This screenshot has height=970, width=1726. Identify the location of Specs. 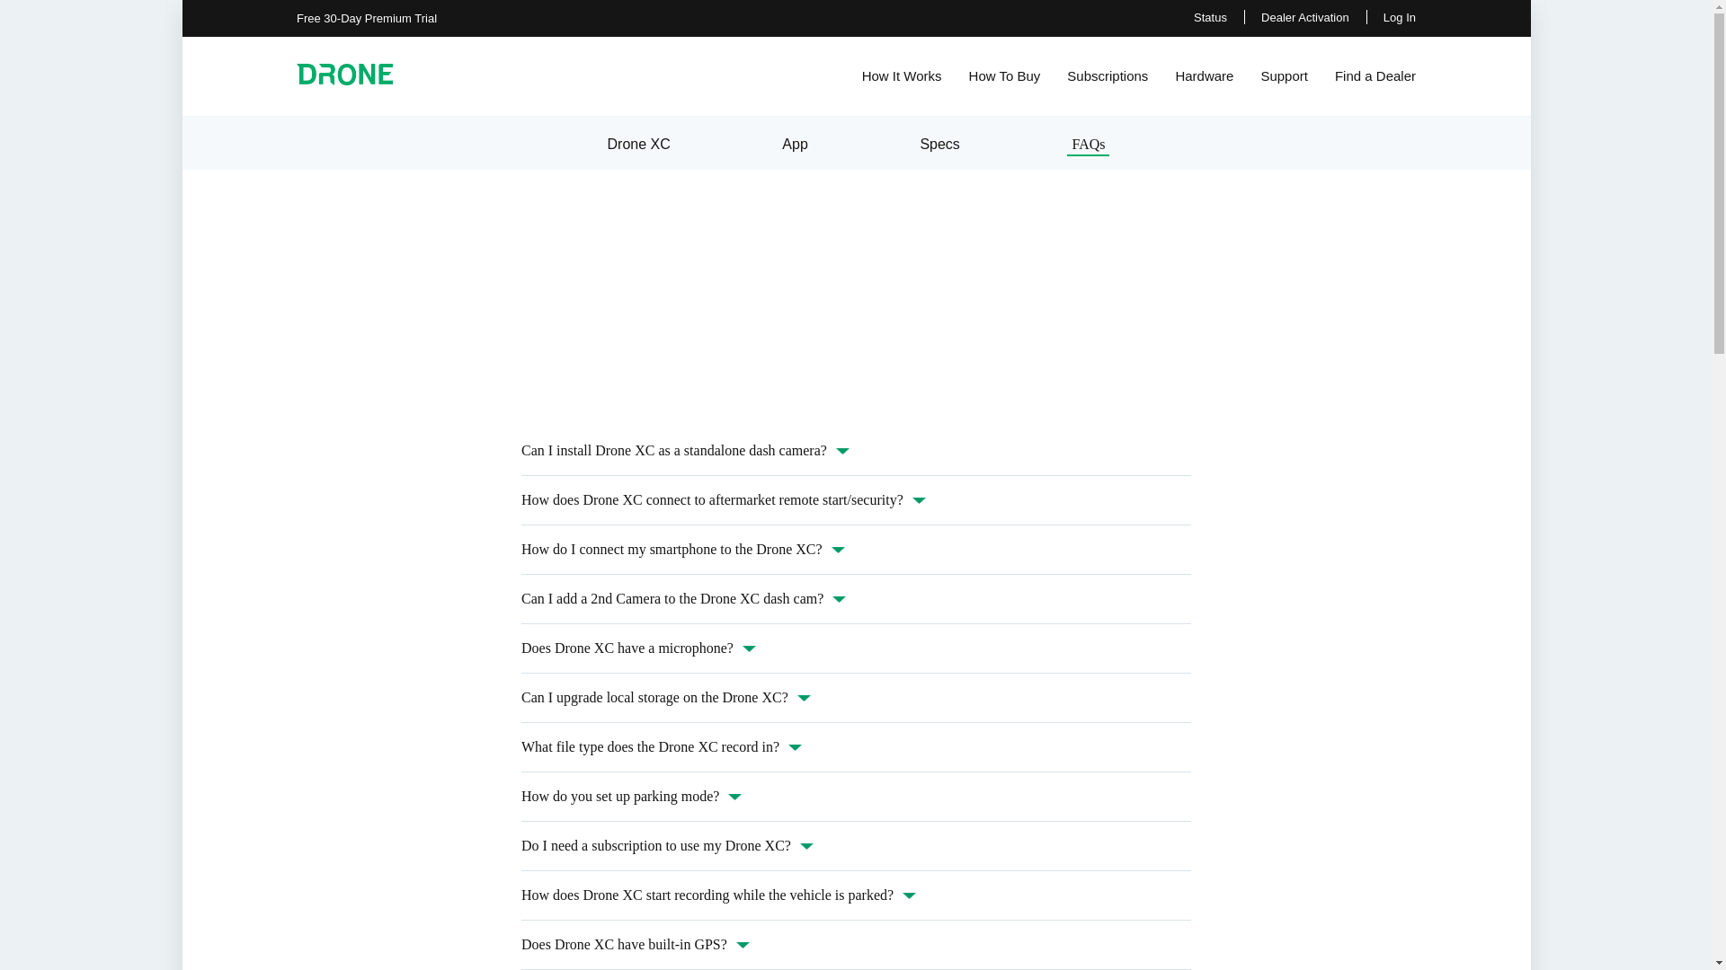
(939, 142).